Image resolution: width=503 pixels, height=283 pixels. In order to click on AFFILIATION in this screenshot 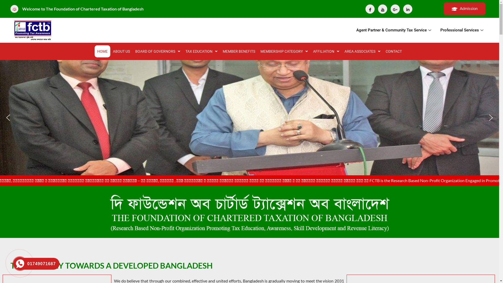, I will do `click(326, 51)`.